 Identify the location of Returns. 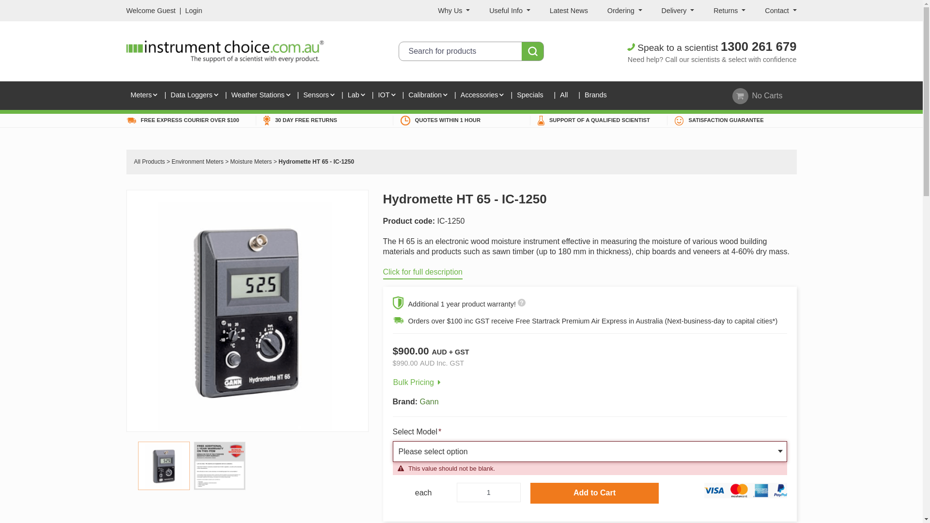
(729, 11).